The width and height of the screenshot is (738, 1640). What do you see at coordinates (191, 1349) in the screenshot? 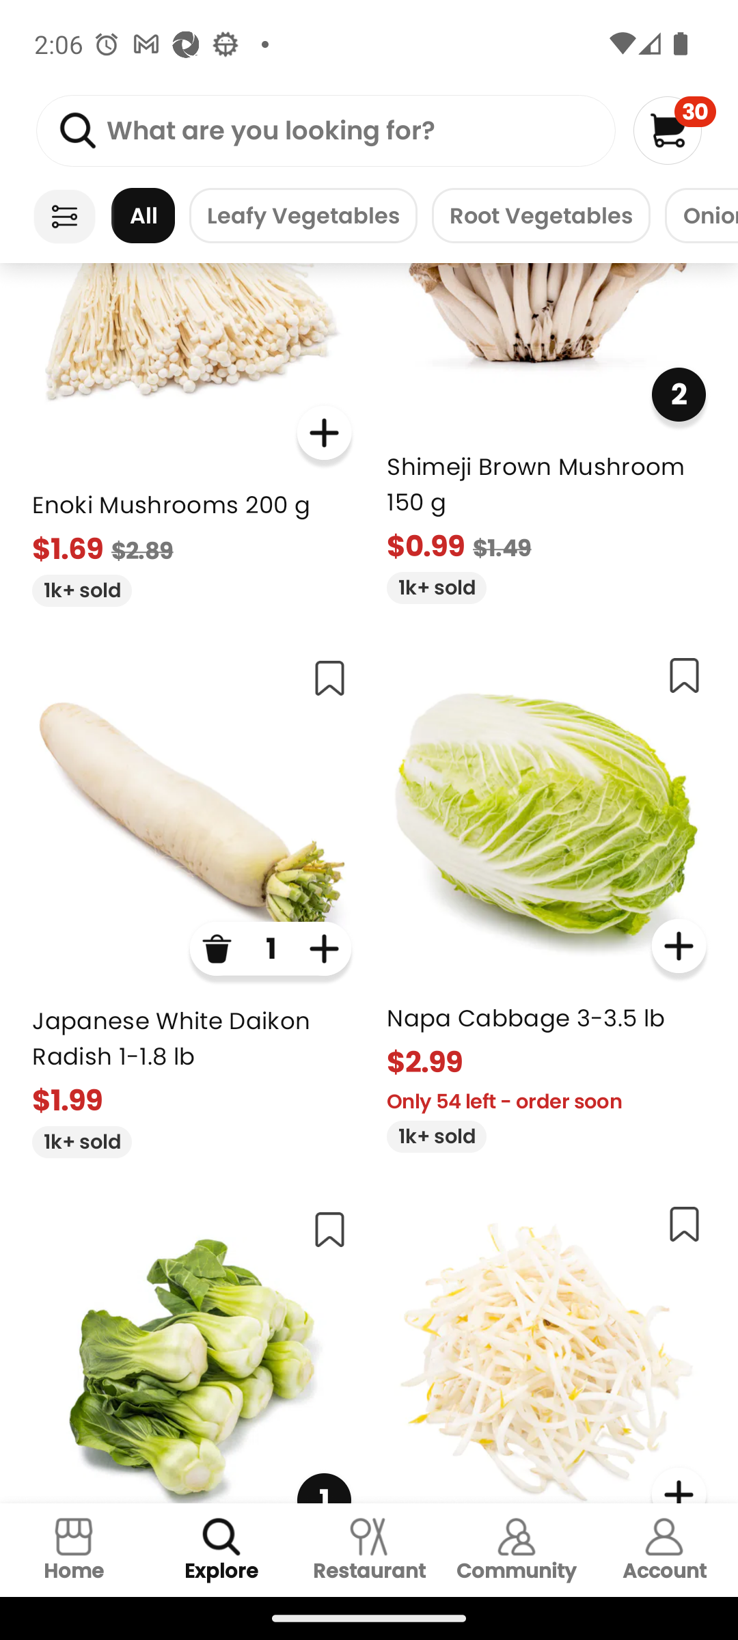
I see `1` at bounding box center [191, 1349].